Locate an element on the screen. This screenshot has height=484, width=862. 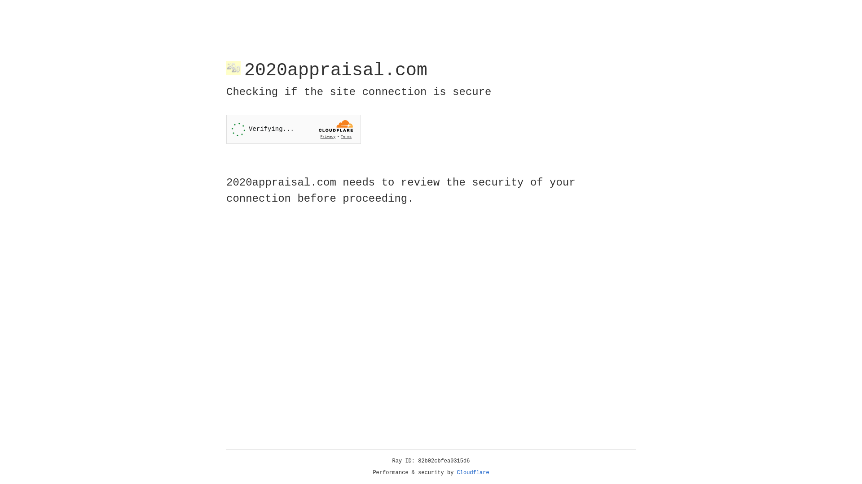
Widget containing a Cloudflare security challenge is located at coordinates (294, 129).